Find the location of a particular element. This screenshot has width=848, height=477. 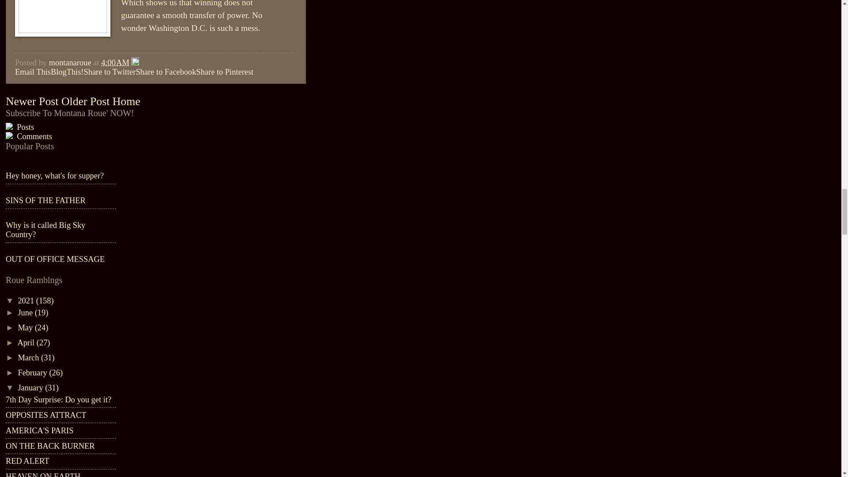

author profile is located at coordinates (71, 63).